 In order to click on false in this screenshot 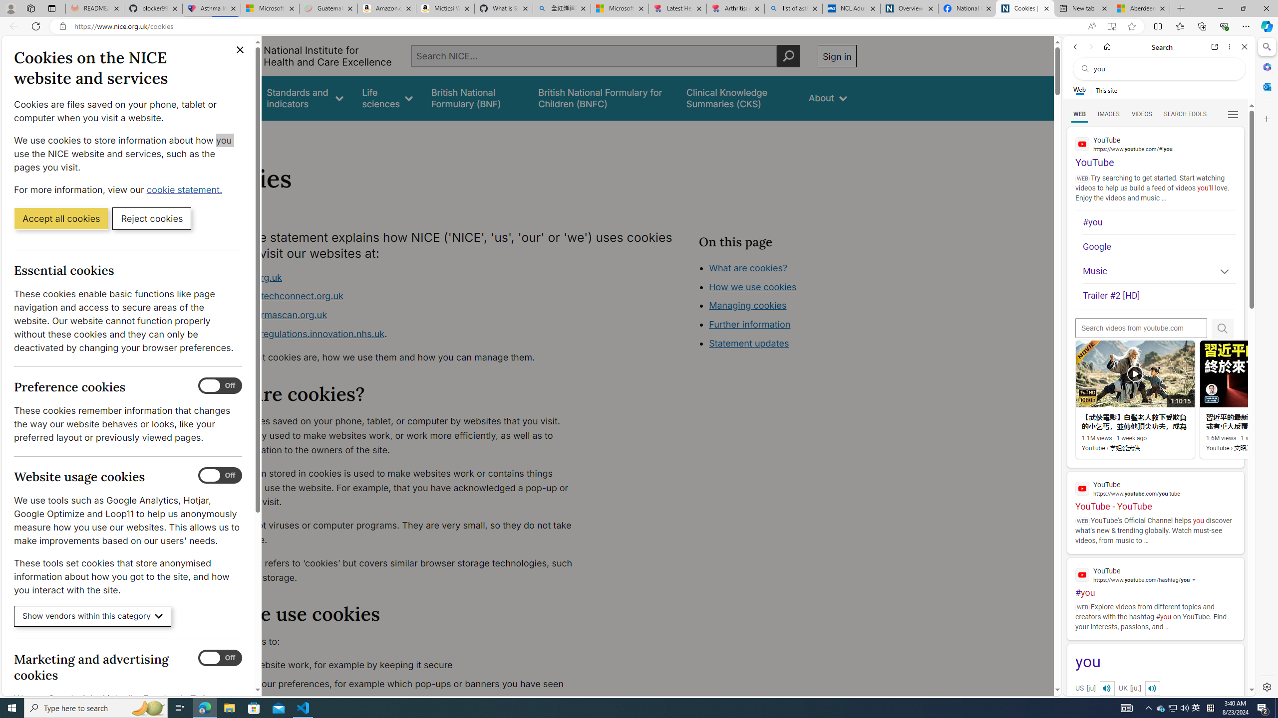, I will do `click(738, 98)`.